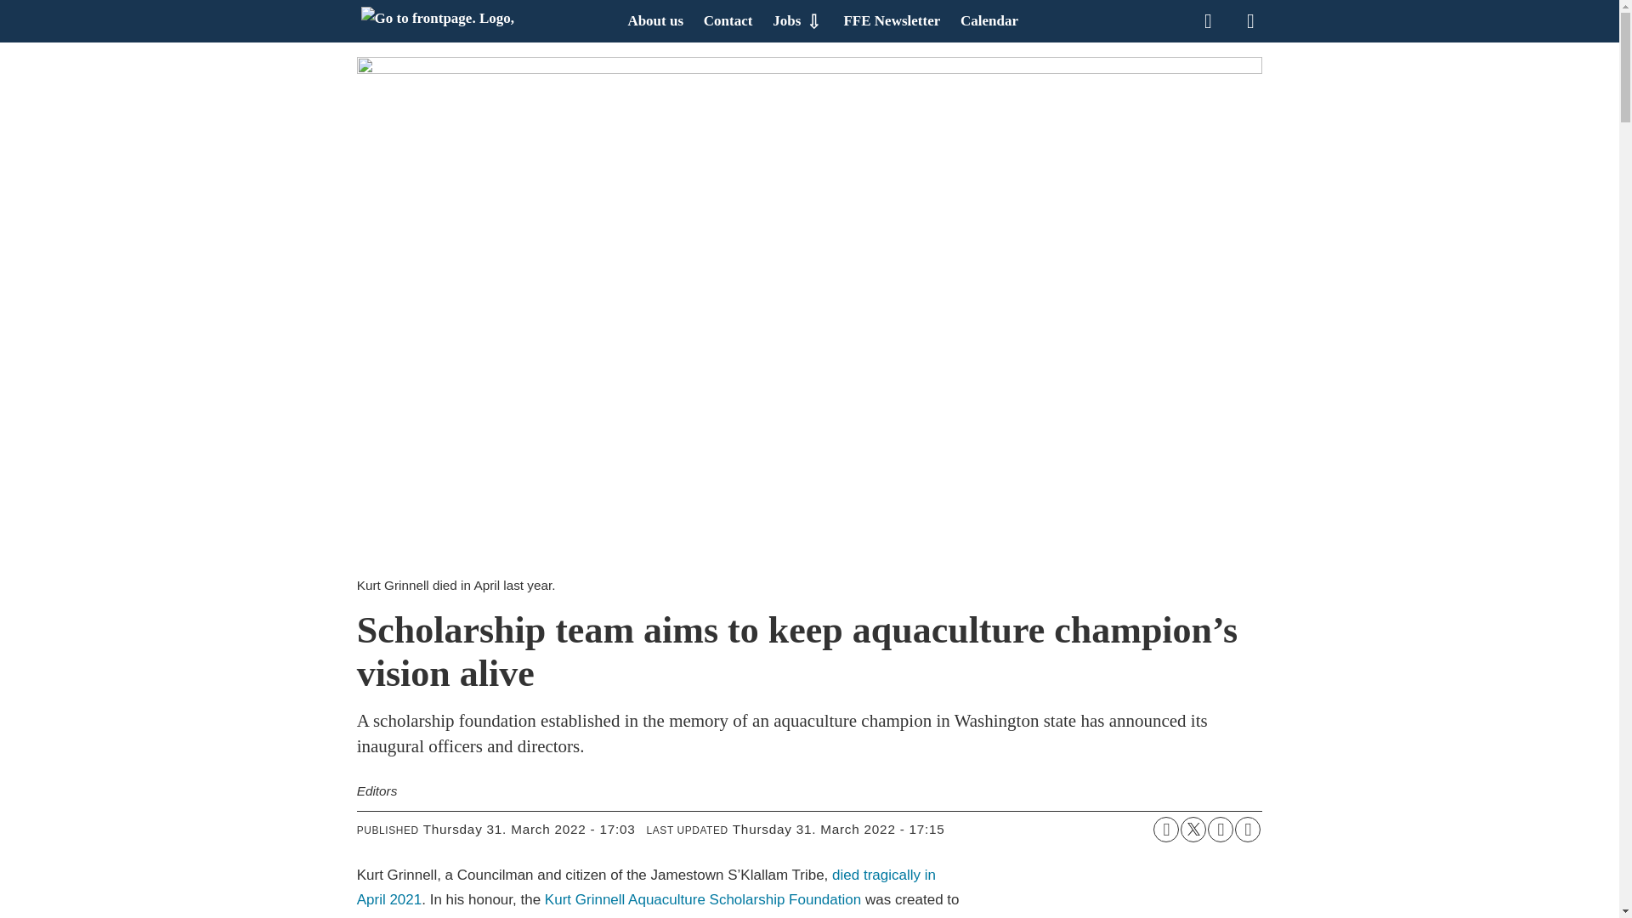 The width and height of the screenshot is (1632, 918). What do you see at coordinates (703, 899) in the screenshot?
I see `Kurt Grinnell Aquaculture Scholarship Foundation` at bounding box center [703, 899].